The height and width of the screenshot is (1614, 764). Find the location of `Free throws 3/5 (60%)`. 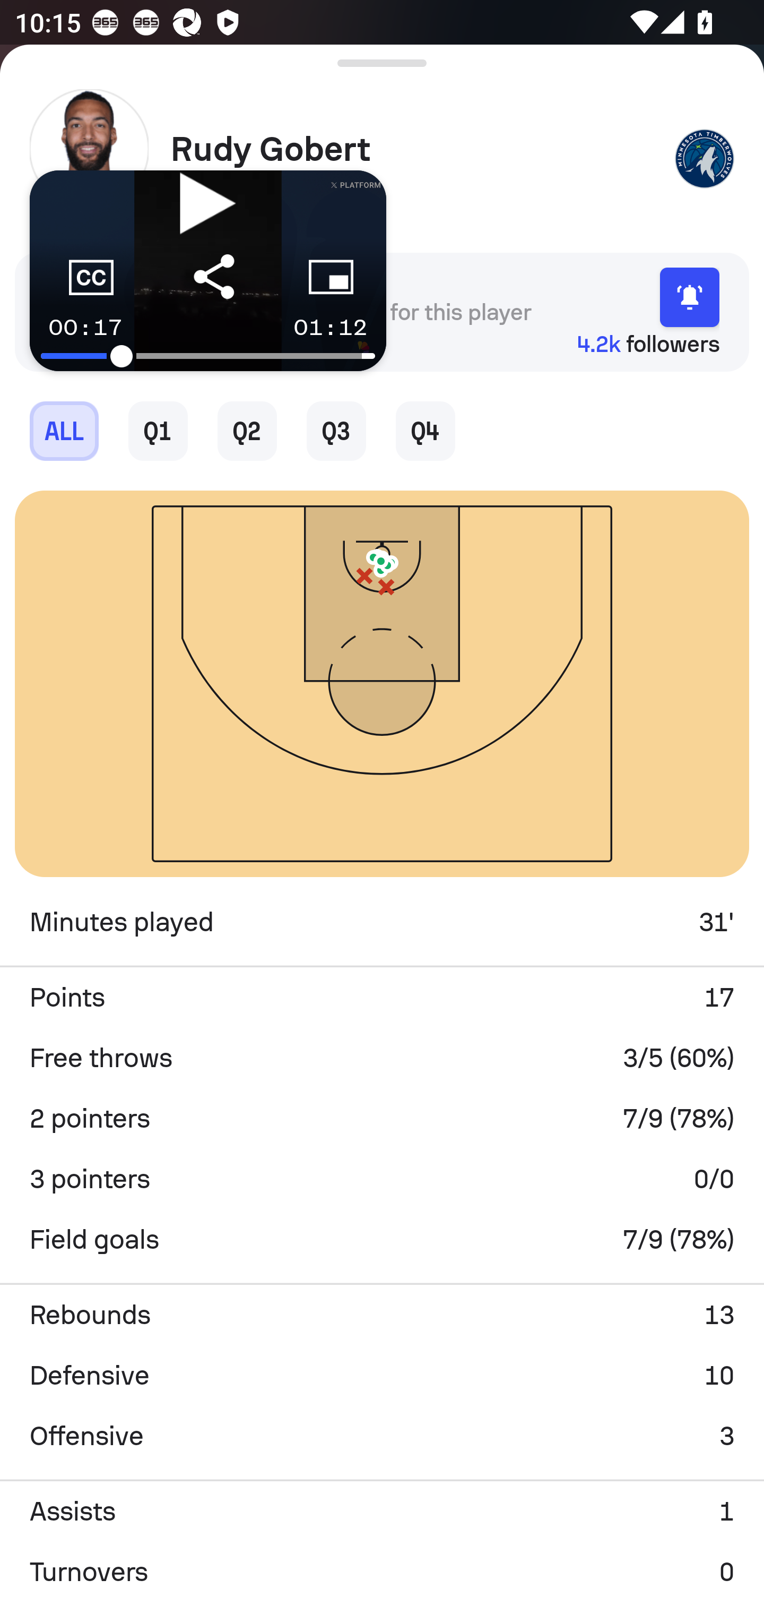

Free throws 3/5 (60%) is located at coordinates (382, 1058).